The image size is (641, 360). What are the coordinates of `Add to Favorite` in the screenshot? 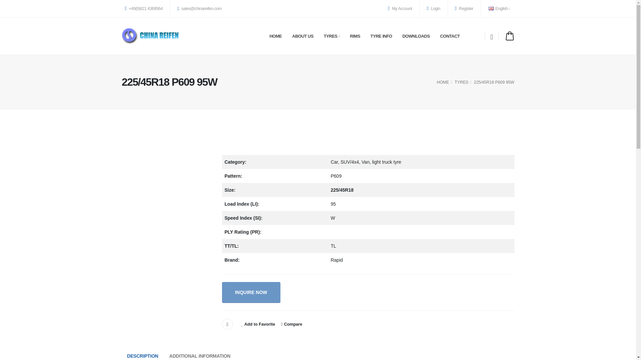 It's located at (258, 324).